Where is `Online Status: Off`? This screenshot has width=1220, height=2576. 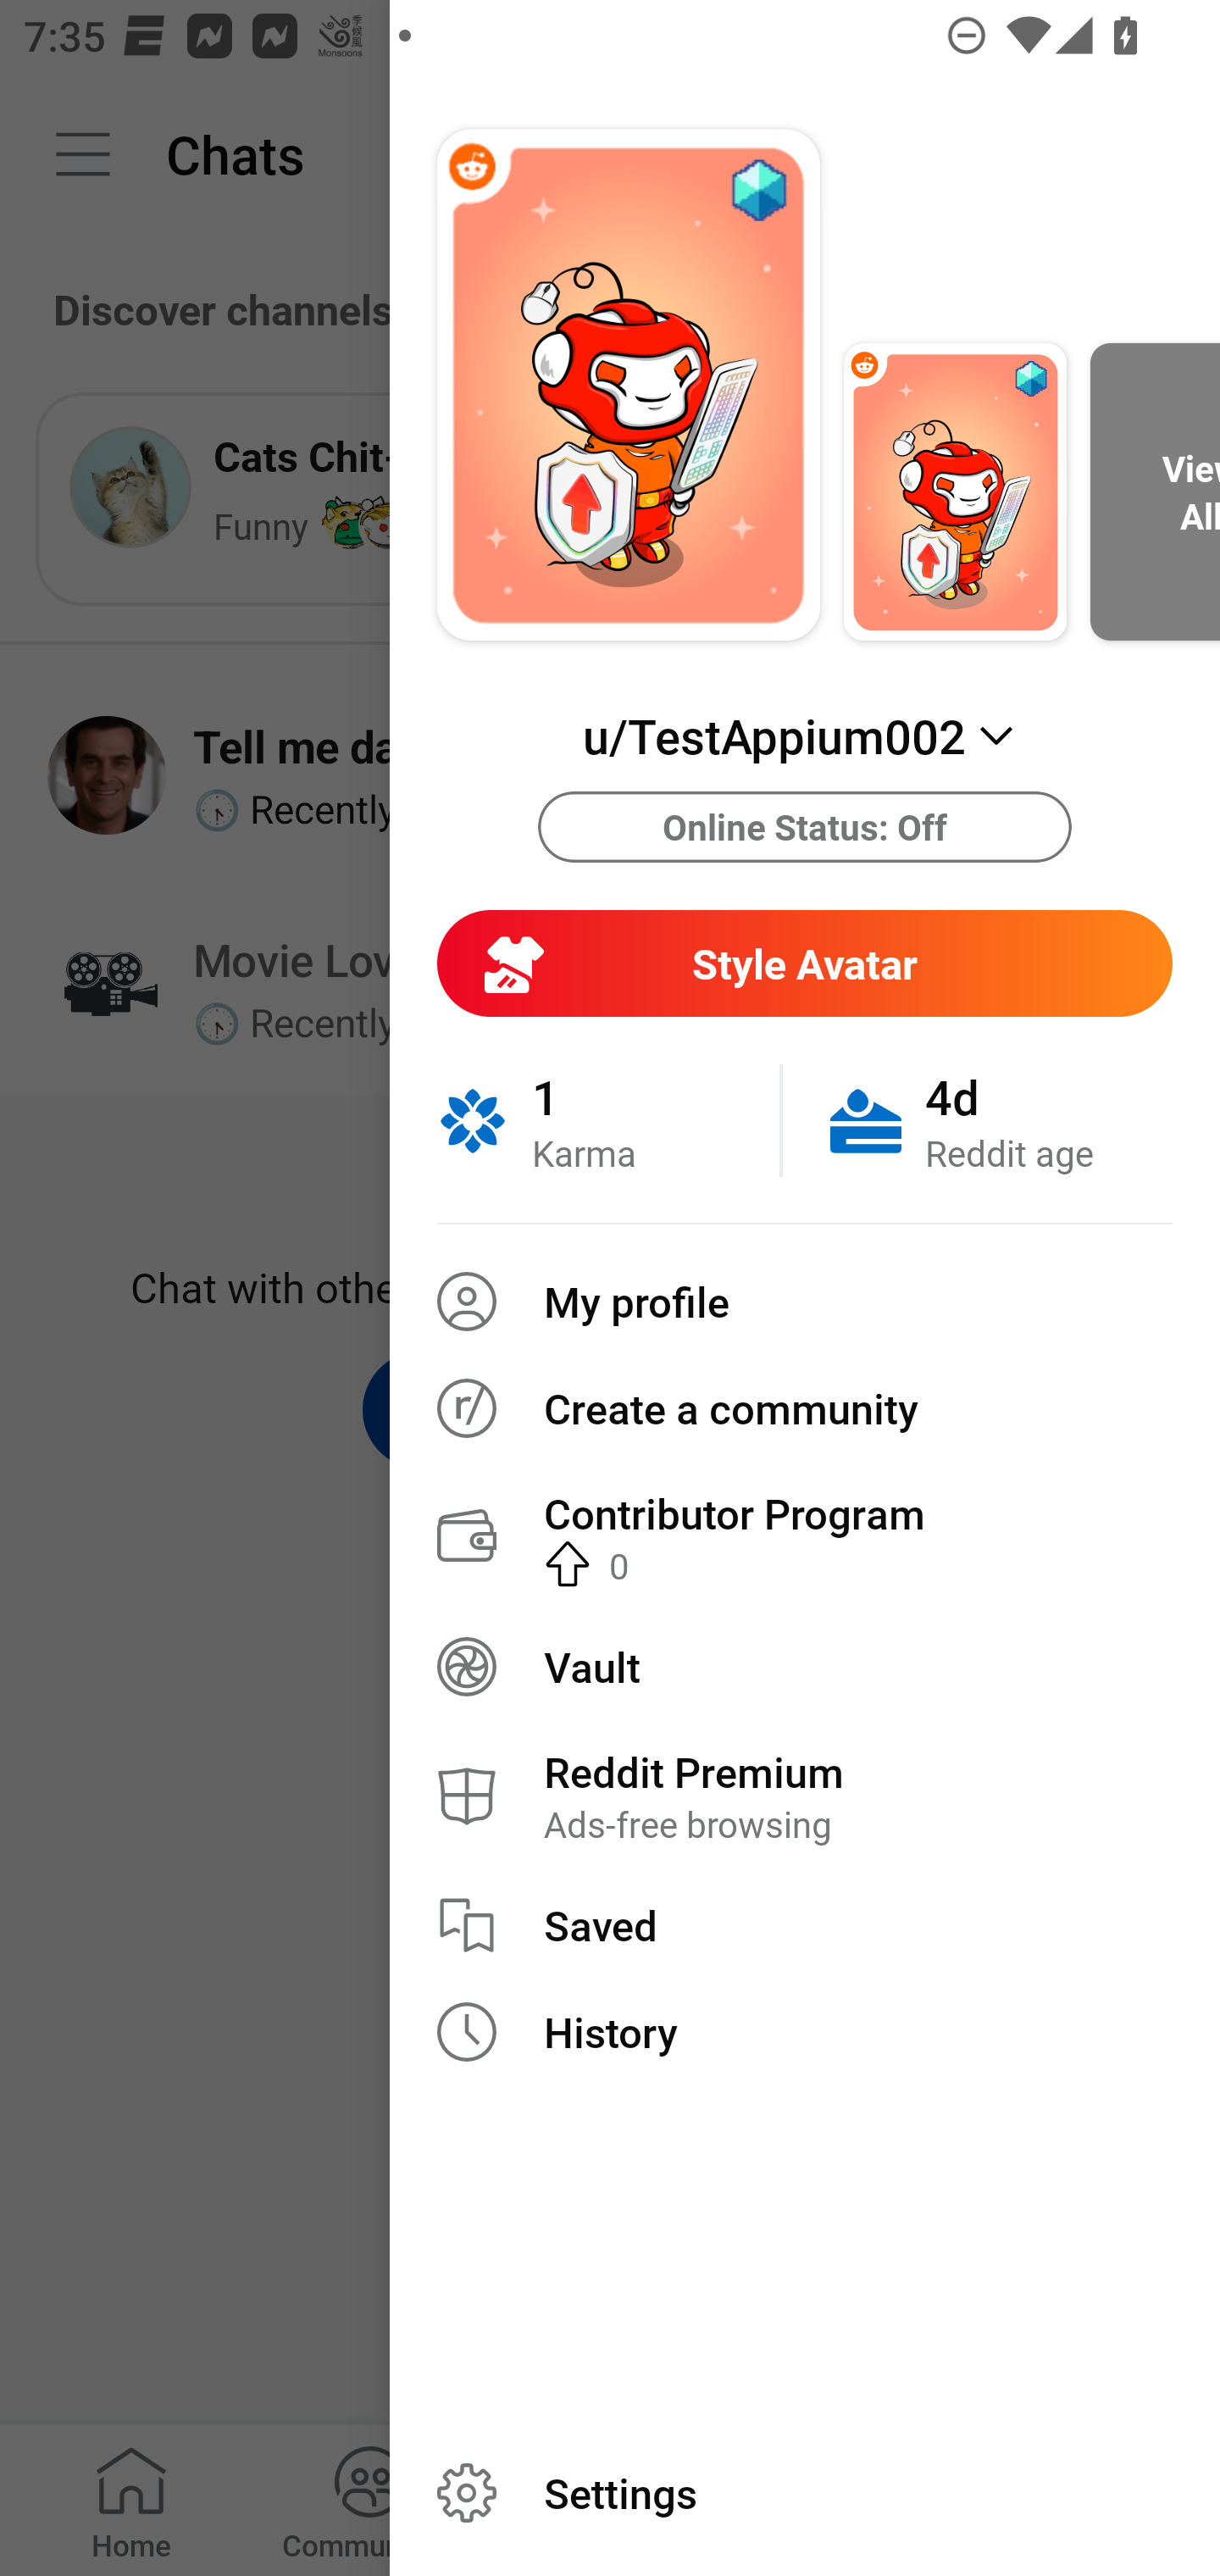 Online Status: Off is located at coordinates (805, 827).